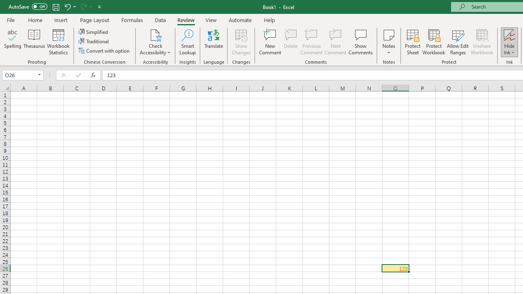 The width and height of the screenshot is (523, 294). What do you see at coordinates (94, 32) in the screenshot?
I see `Simplified` at bounding box center [94, 32].